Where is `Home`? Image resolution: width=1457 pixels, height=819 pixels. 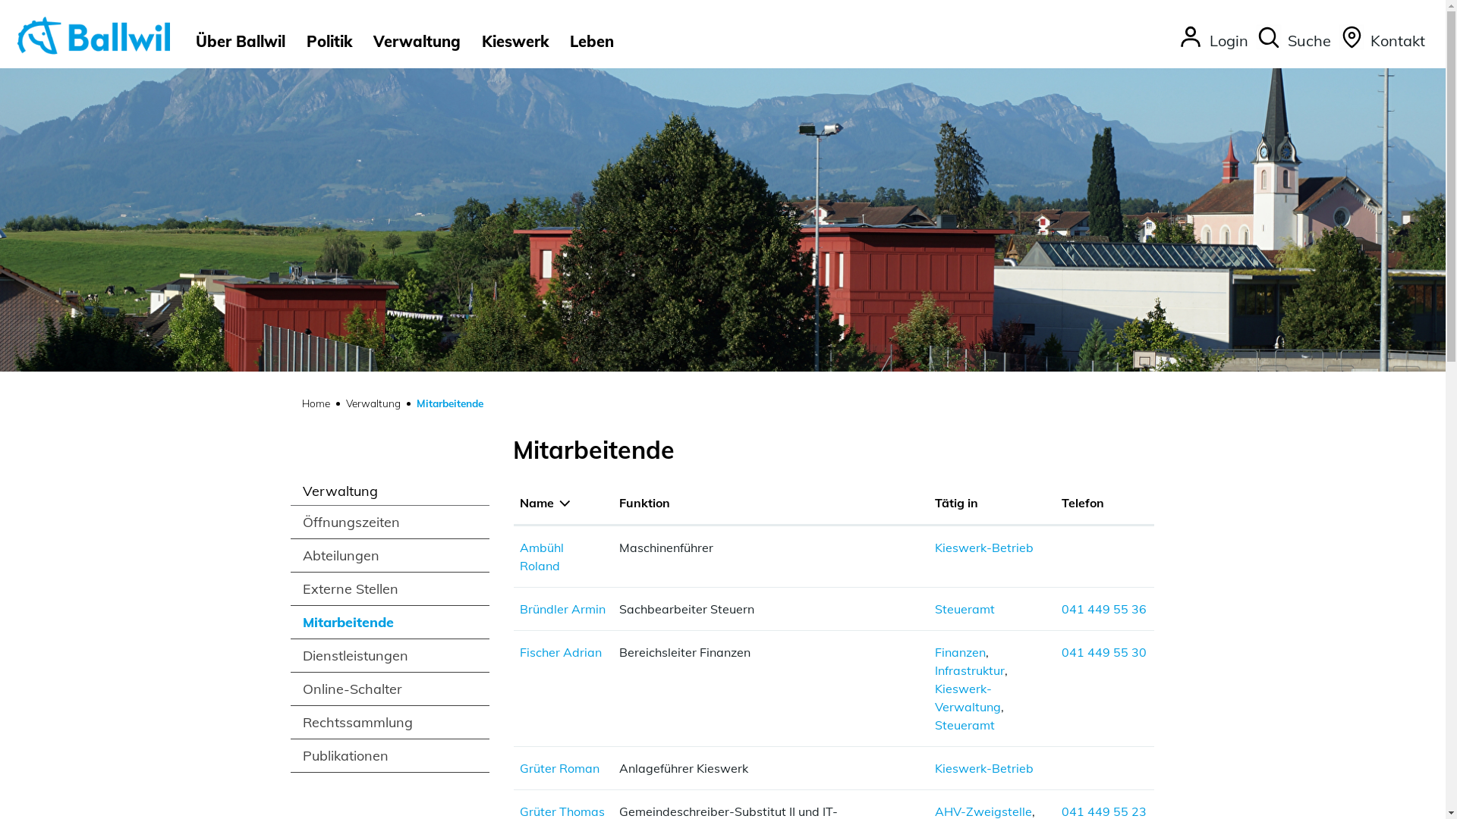 Home is located at coordinates (316, 403).